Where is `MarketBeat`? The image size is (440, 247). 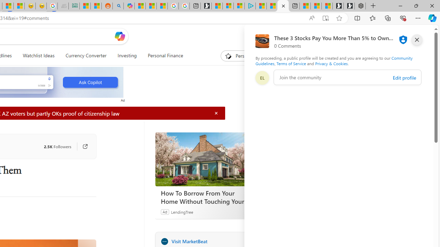
MarketBeat is located at coordinates (164, 241).